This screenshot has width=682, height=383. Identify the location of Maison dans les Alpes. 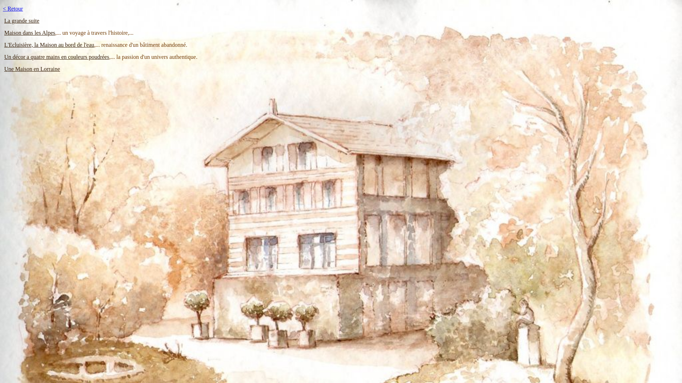
(30, 33).